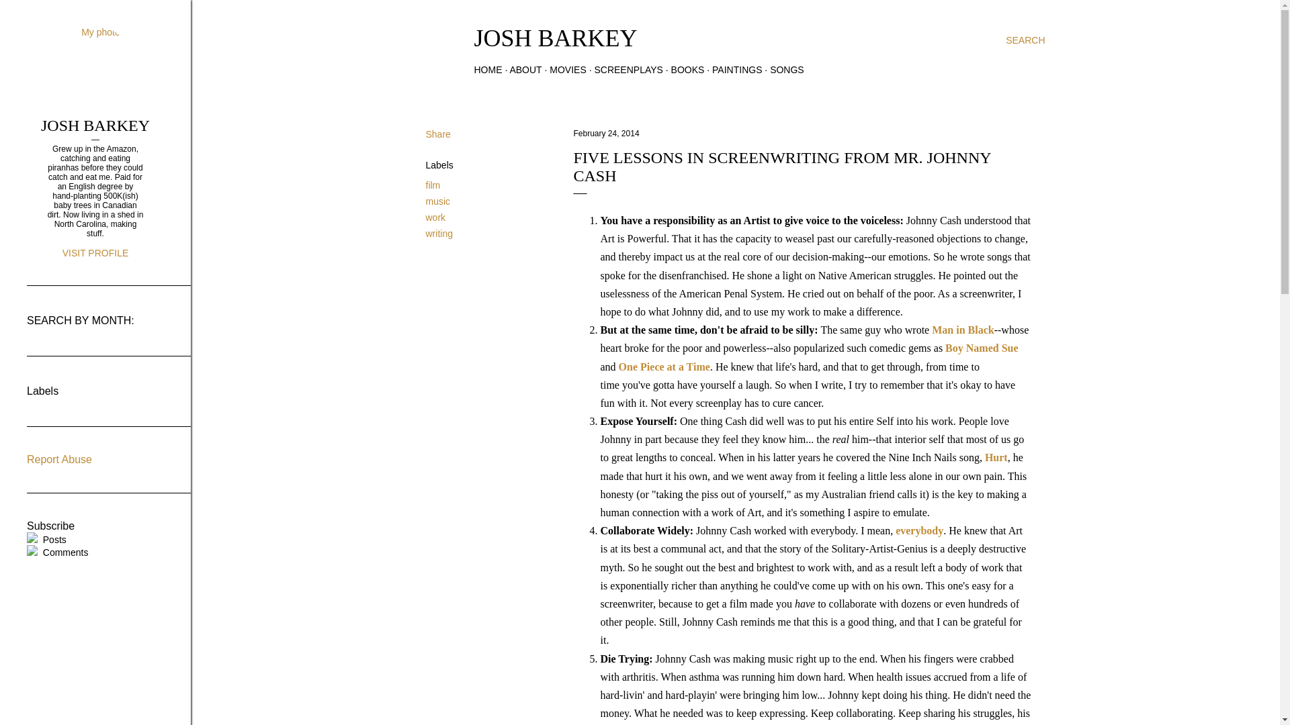  I want to click on SONGS, so click(787, 70).